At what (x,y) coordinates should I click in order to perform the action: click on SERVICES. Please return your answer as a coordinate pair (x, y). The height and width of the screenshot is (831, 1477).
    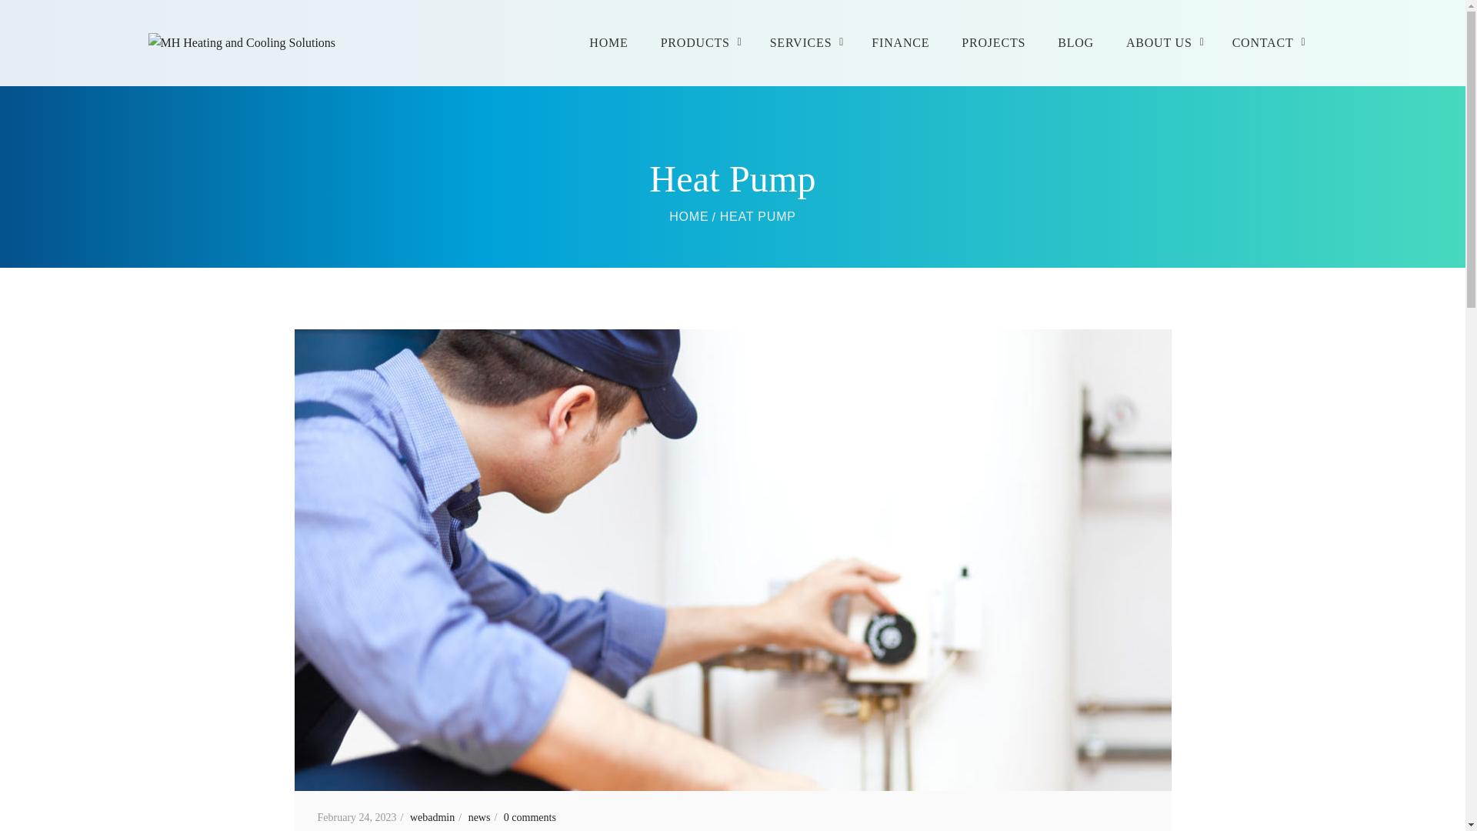
    Looking at the image, I should click on (805, 42).